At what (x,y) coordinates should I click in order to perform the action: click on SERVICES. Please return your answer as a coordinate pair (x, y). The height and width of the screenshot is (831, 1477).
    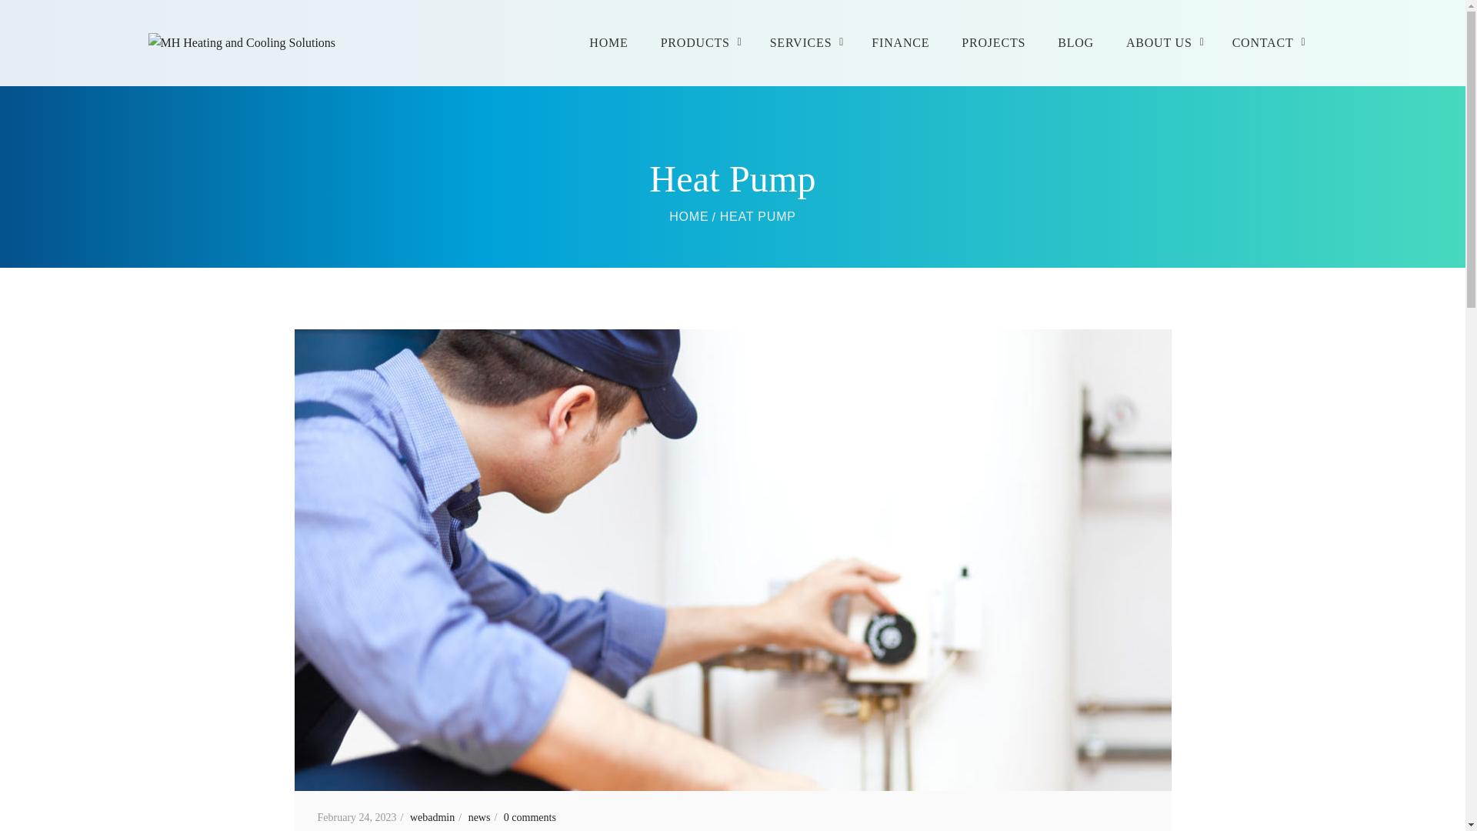
    Looking at the image, I should click on (805, 42).